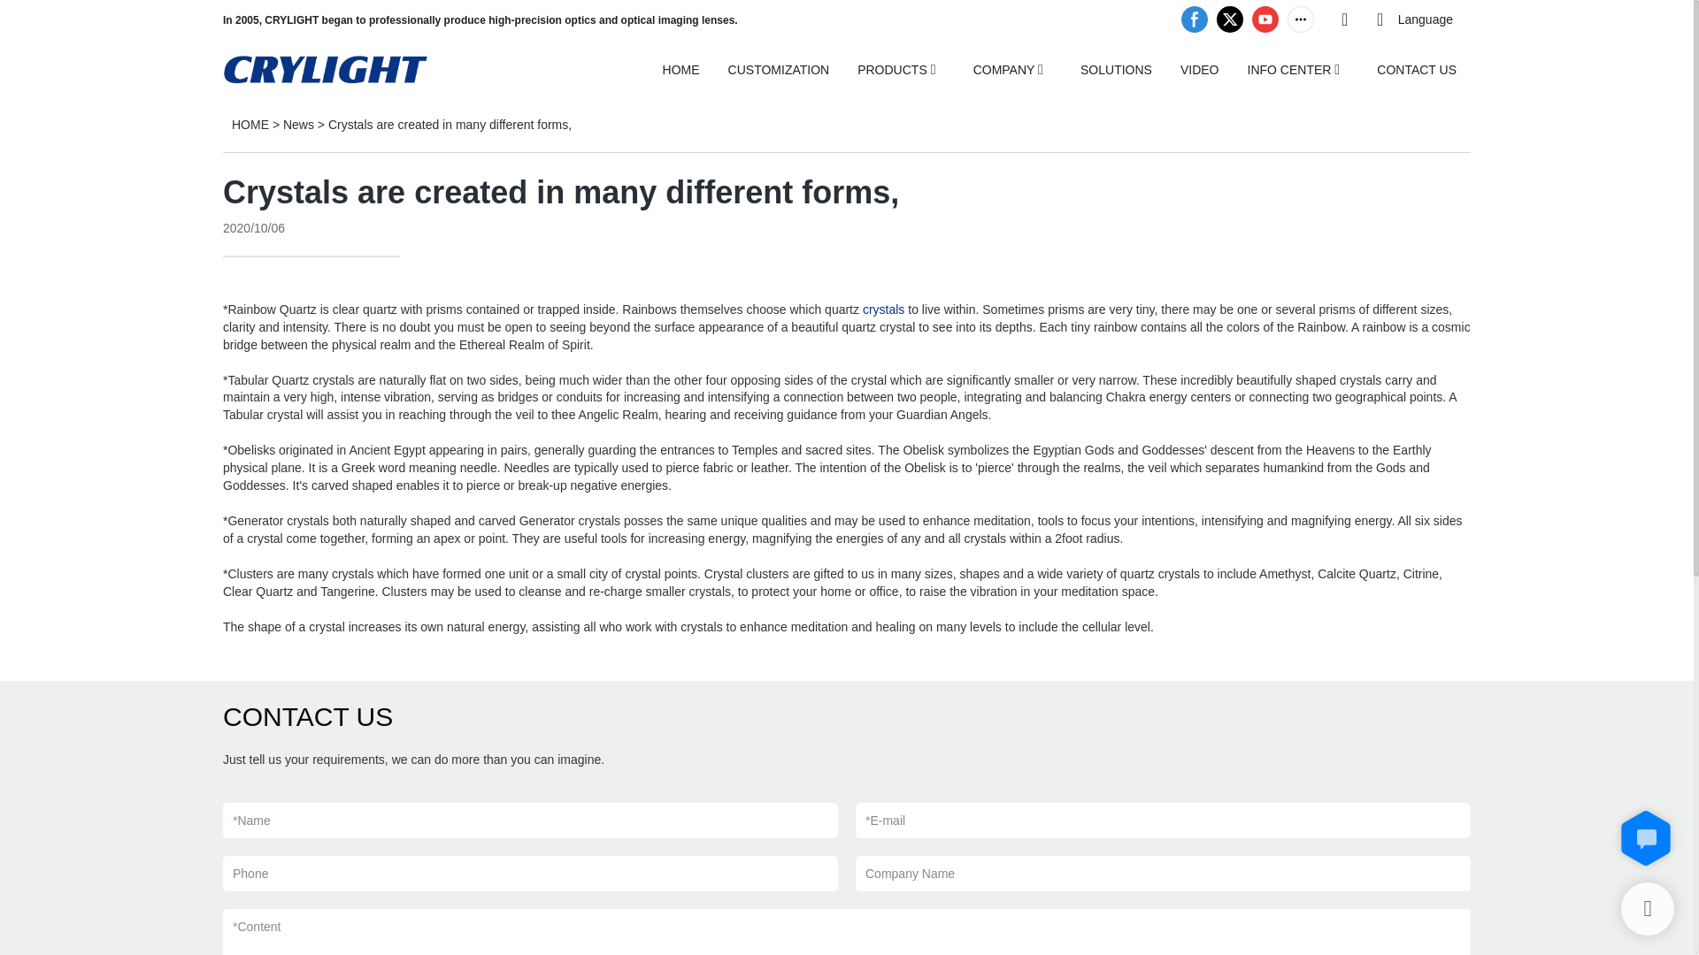  I want to click on youtube, so click(1265, 19).